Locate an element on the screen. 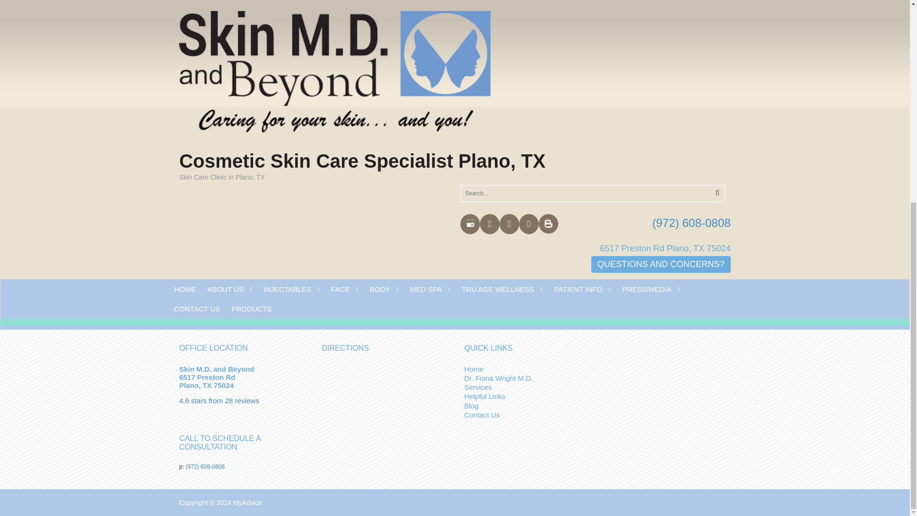  RSS is located at coordinates (193, 227).